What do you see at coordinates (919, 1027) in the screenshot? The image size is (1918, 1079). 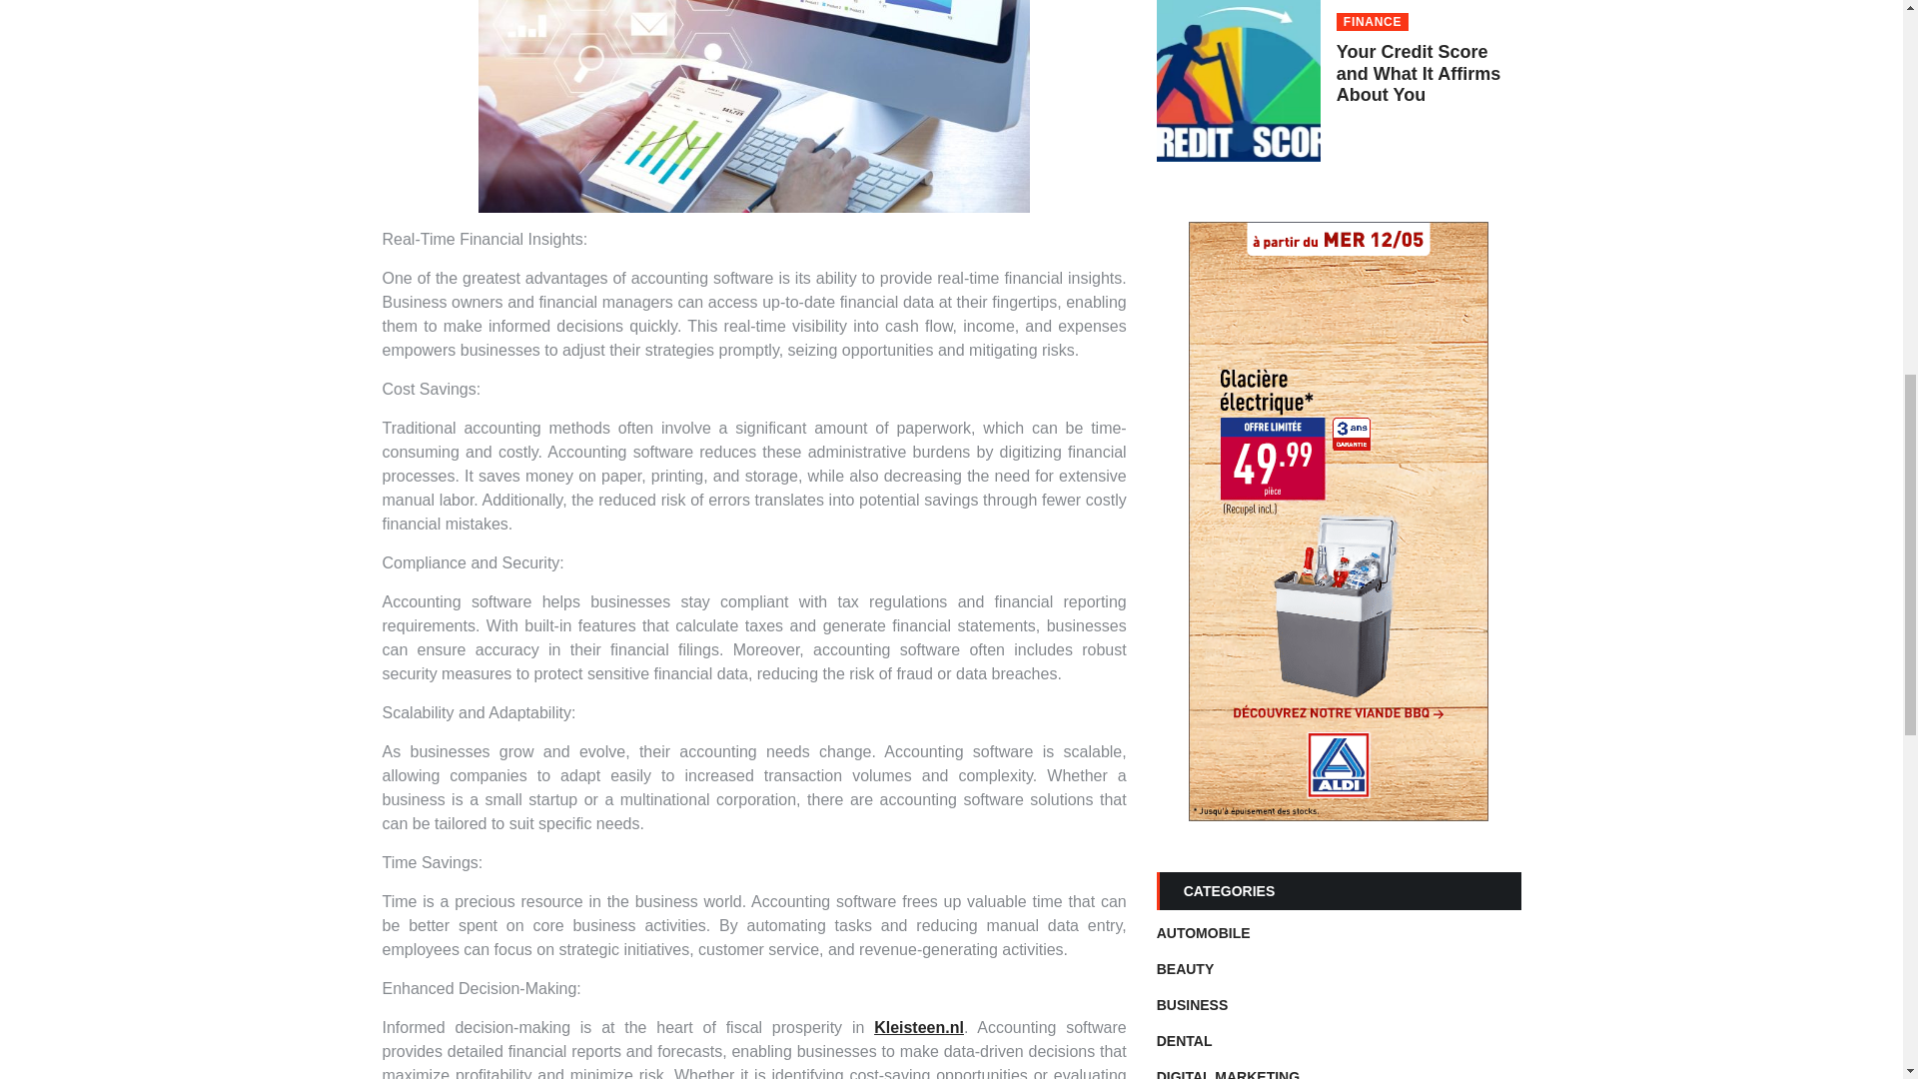 I see `Kleisteen.nl` at bounding box center [919, 1027].